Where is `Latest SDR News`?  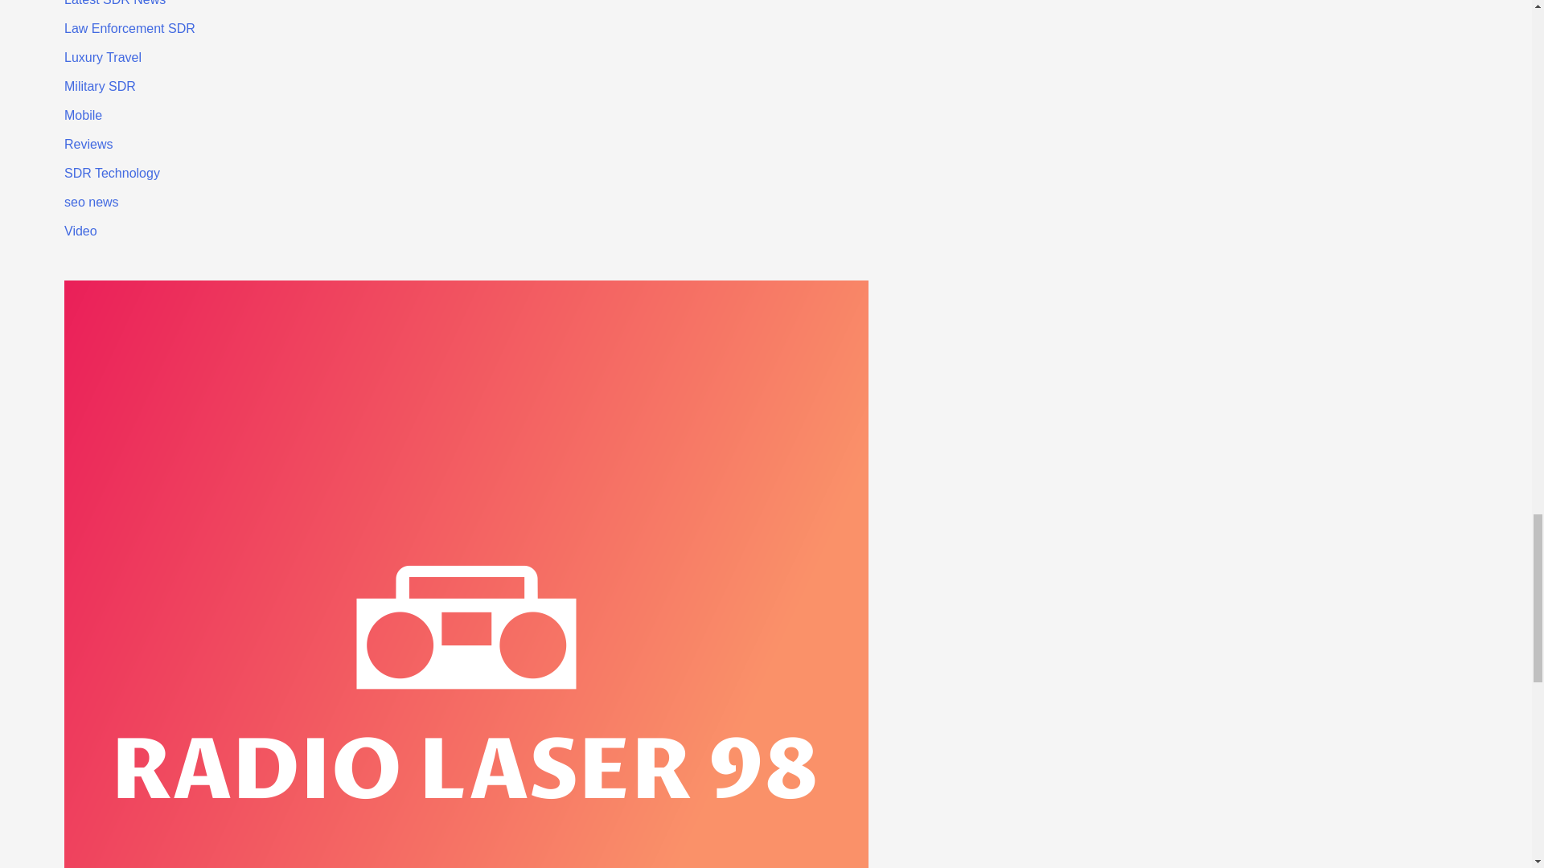
Latest SDR News is located at coordinates (114, 3).